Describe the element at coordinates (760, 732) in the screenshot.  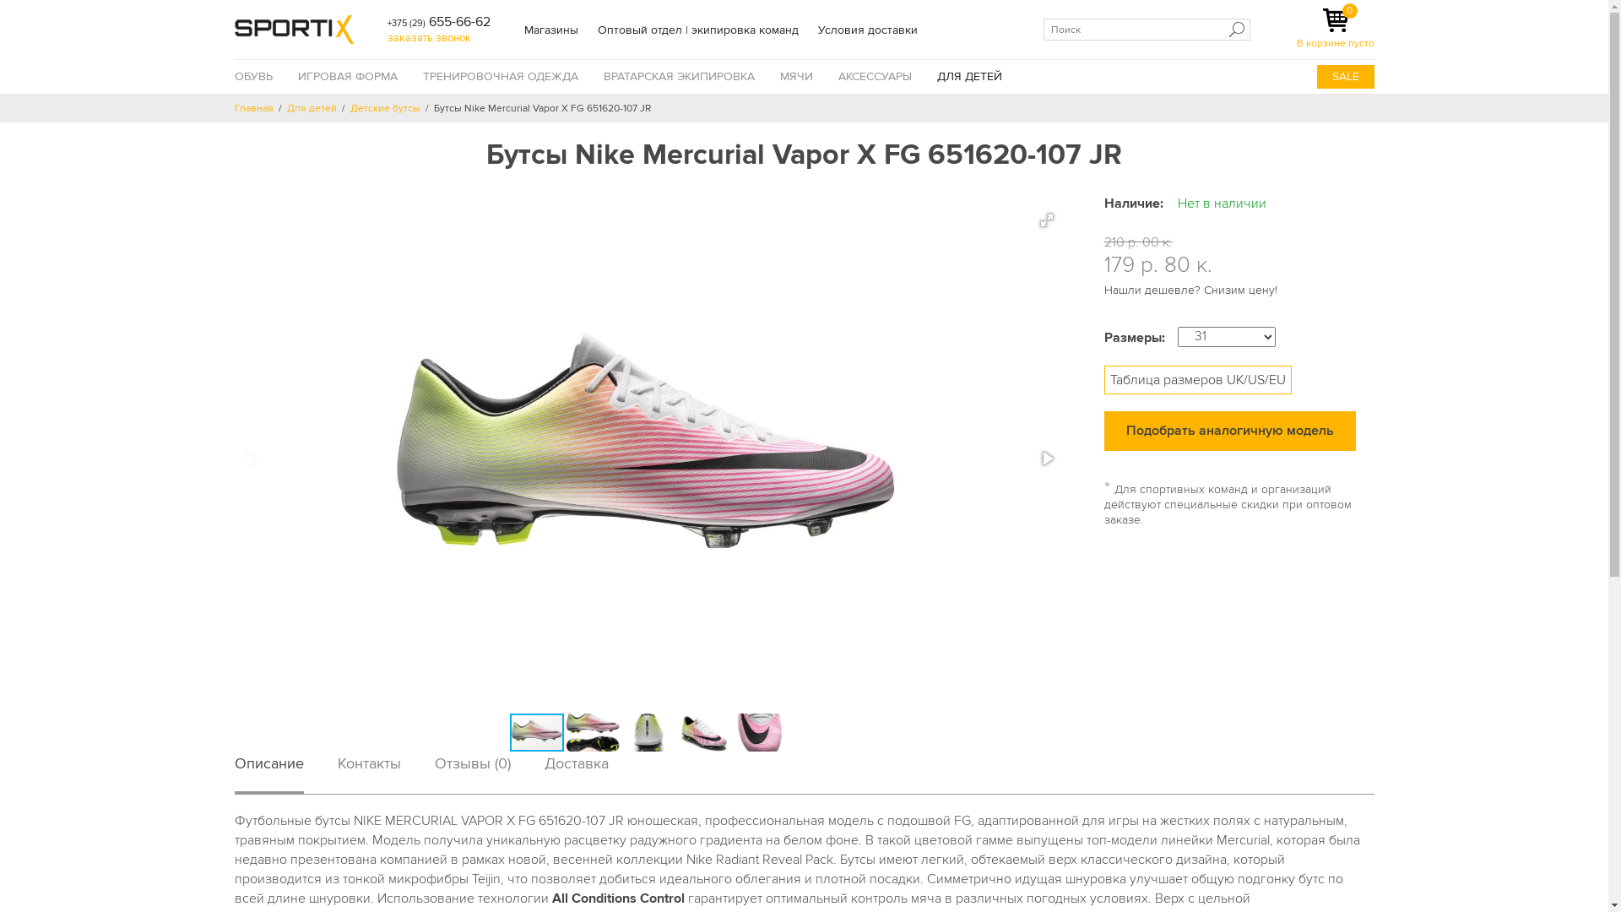
I see `Nike Mercurial Vapor X FG 651620-107 JR_5.jpg` at that location.